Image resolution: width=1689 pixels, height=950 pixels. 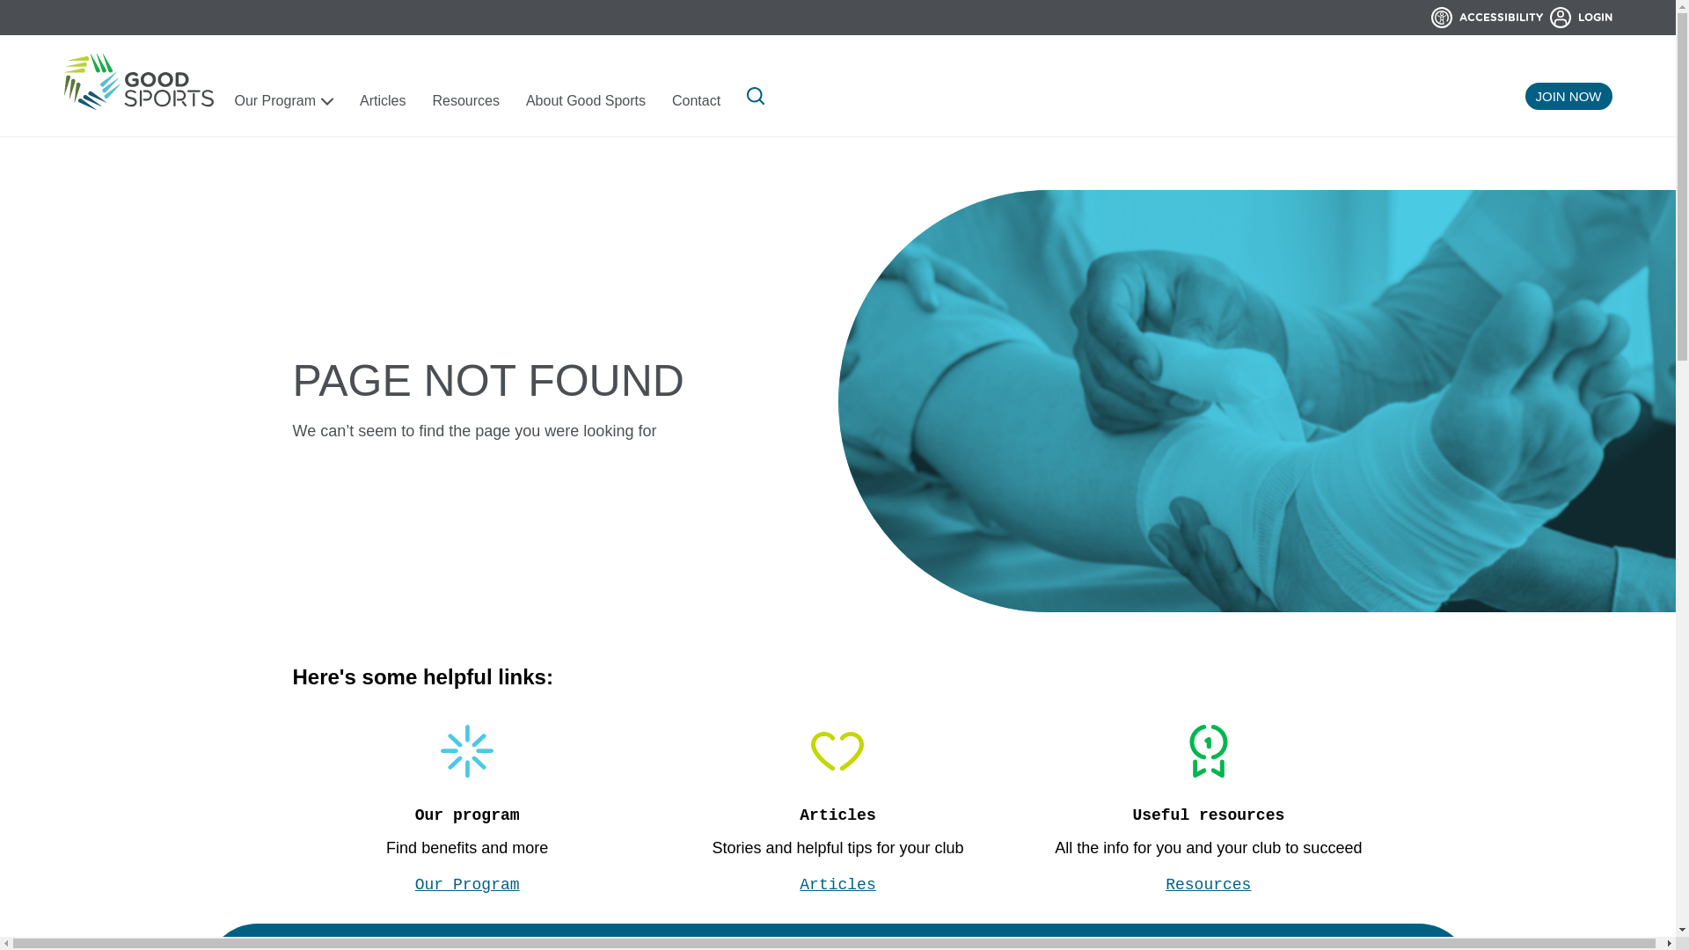 What do you see at coordinates (586, 102) in the screenshot?
I see `About Good Sports` at bounding box center [586, 102].